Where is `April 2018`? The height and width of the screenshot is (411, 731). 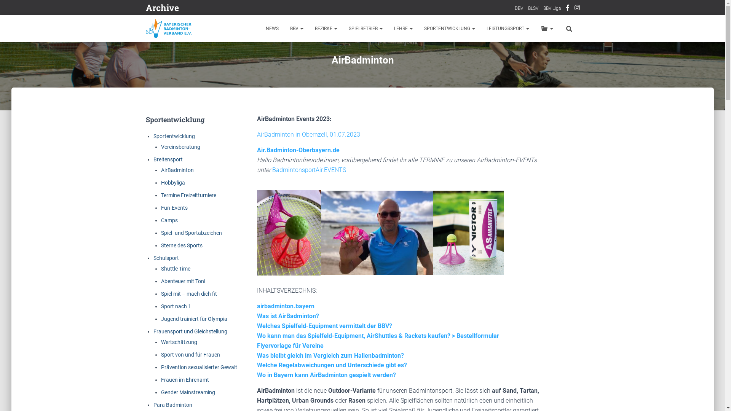
April 2018 is located at coordinates (190, 192).